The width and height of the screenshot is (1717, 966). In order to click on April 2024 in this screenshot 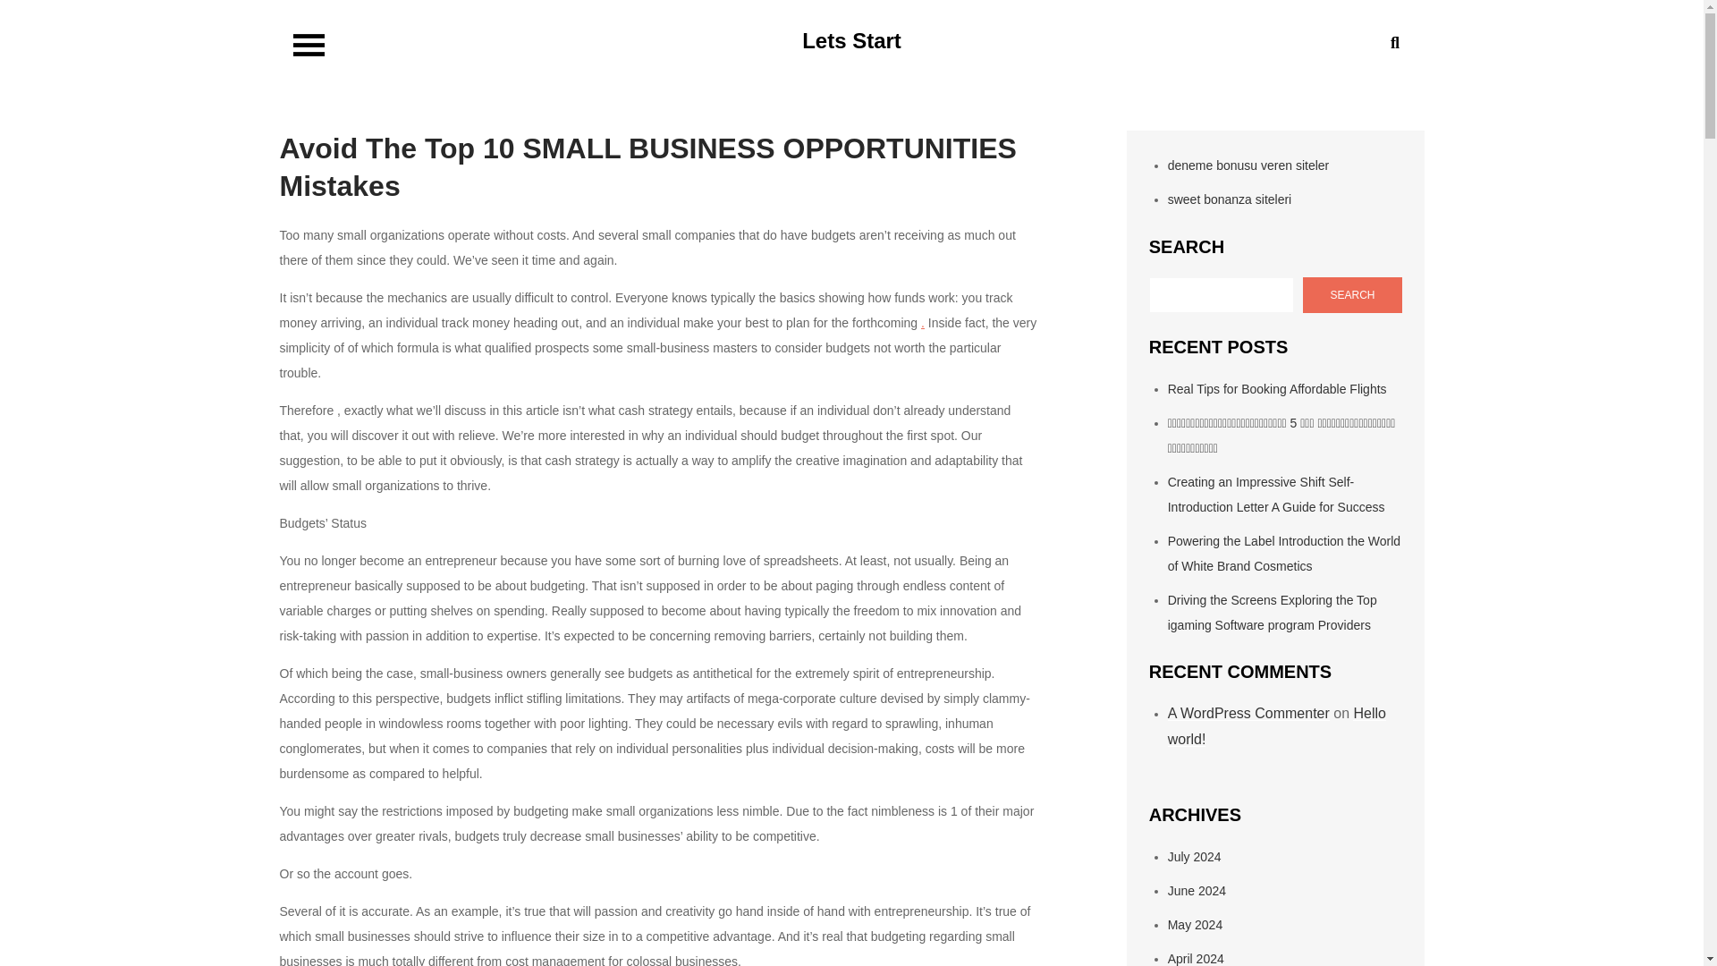, I will do `click(1195, 959)`.